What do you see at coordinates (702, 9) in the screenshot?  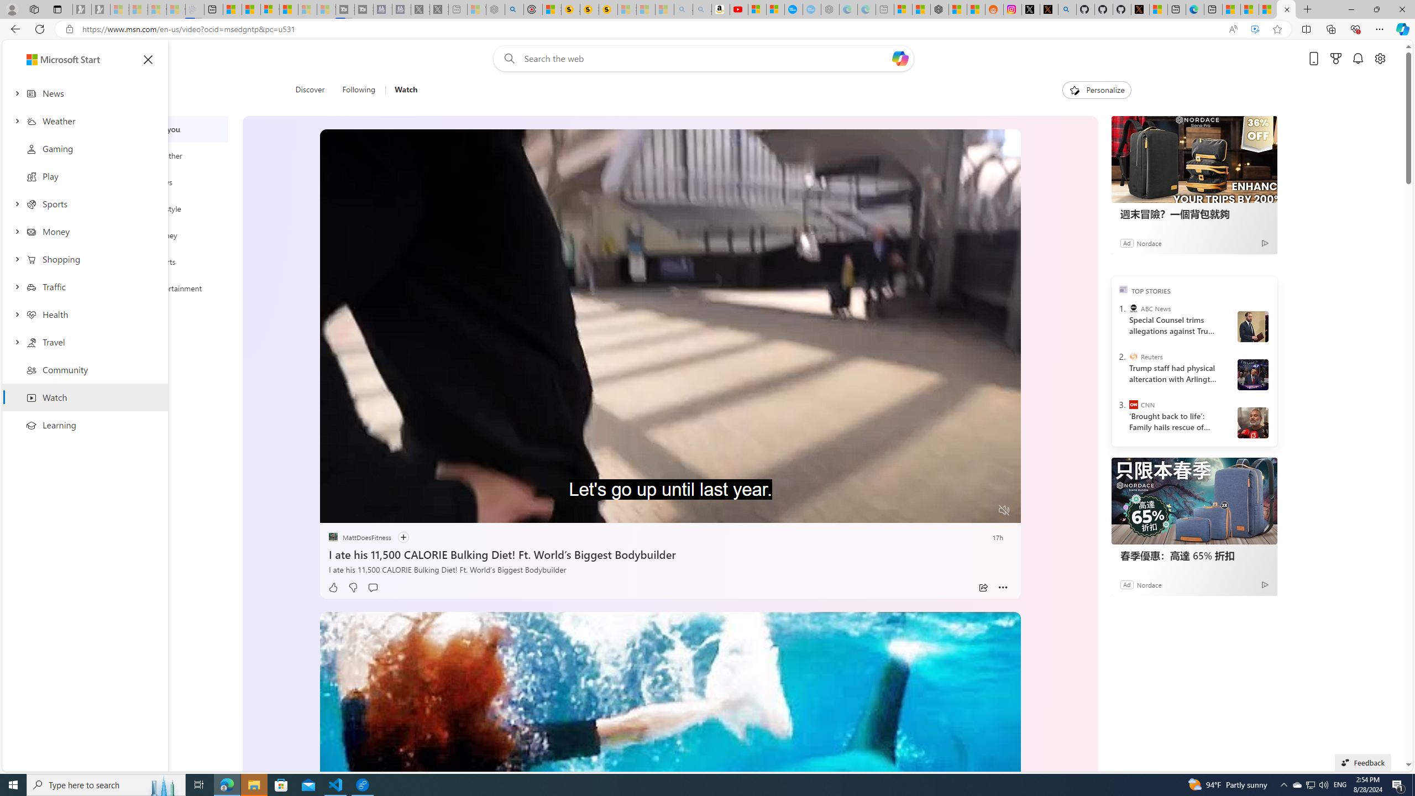 I see `Amazon Echo Dot PNG - Search Images - Sleeping` at bounding box center [702, 9].